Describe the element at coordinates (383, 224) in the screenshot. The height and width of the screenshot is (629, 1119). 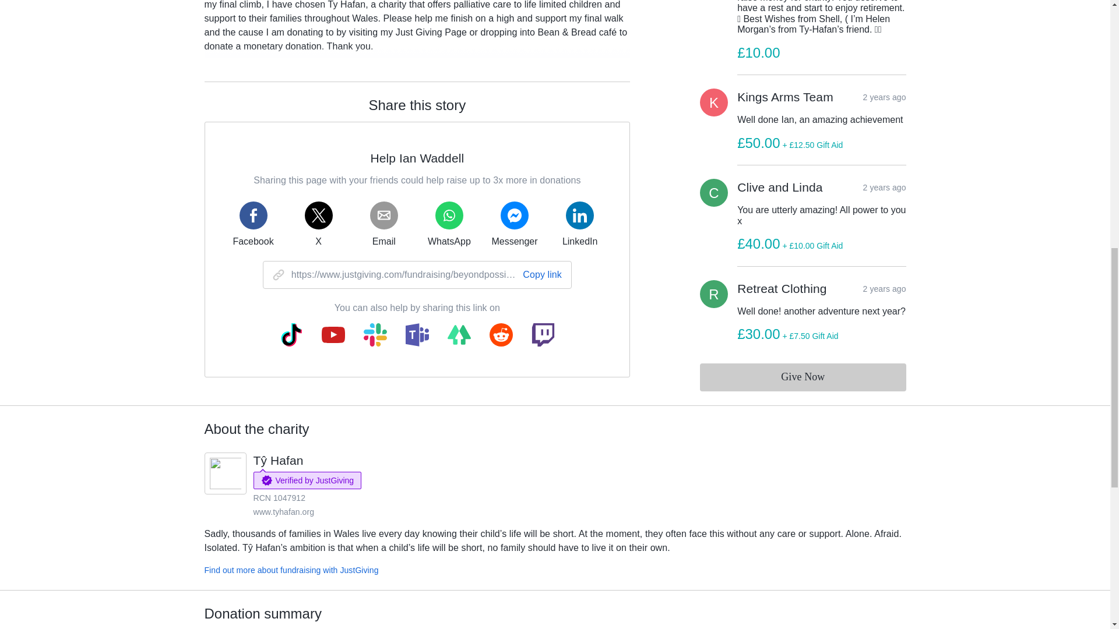
I see `Email` at that location.